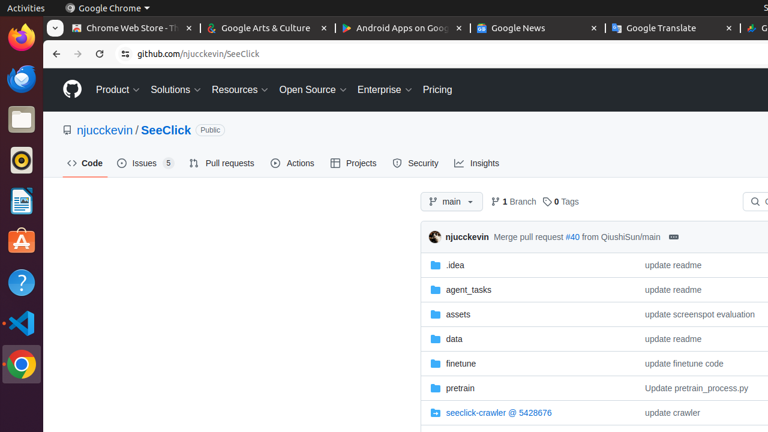 Image resolution: width=768 pixels, height=432 pixels. I want to click on finetune, (Directory), so click(528, 364).